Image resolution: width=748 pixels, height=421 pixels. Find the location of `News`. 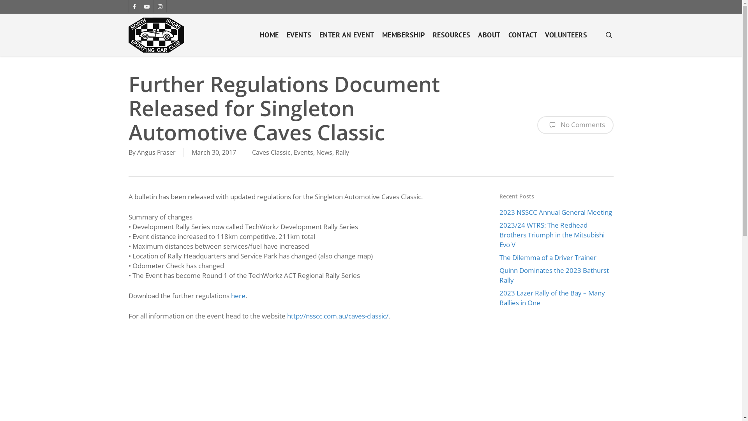

News is located at coordinates (324, 152).